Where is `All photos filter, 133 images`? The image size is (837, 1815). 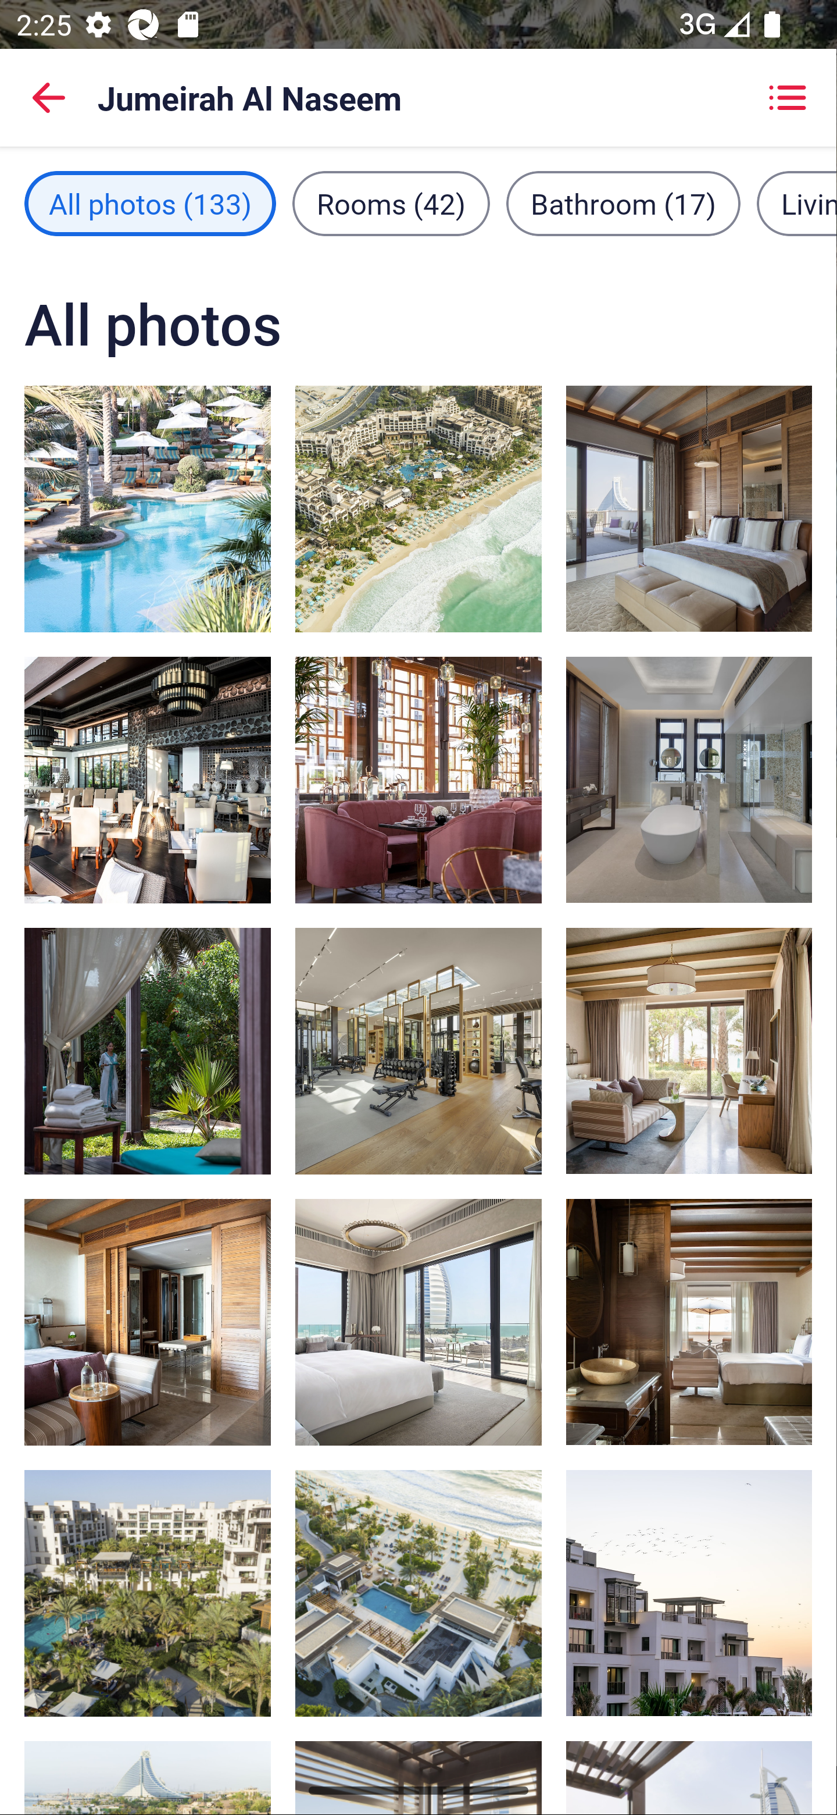 All photos filter, 133 images is located at coordinates (150, 203).